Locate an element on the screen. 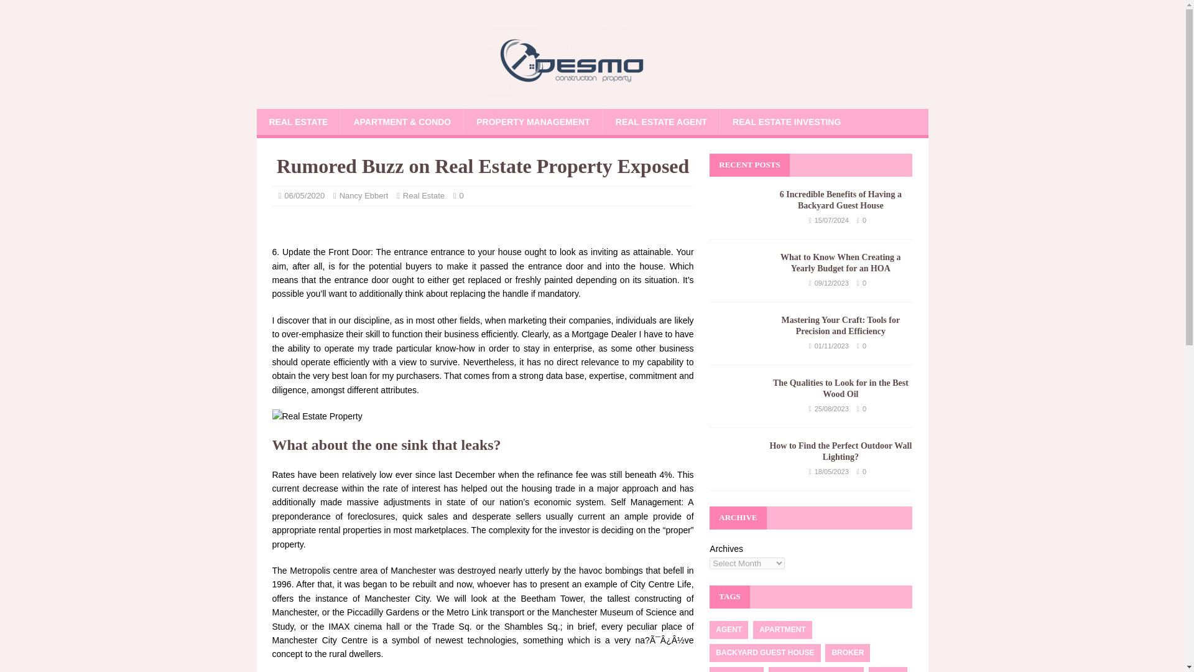 The image size is (1194, 672). Mastering Your Craft: Tools for Precision and Efficiency is located at coordinates (841, 325).